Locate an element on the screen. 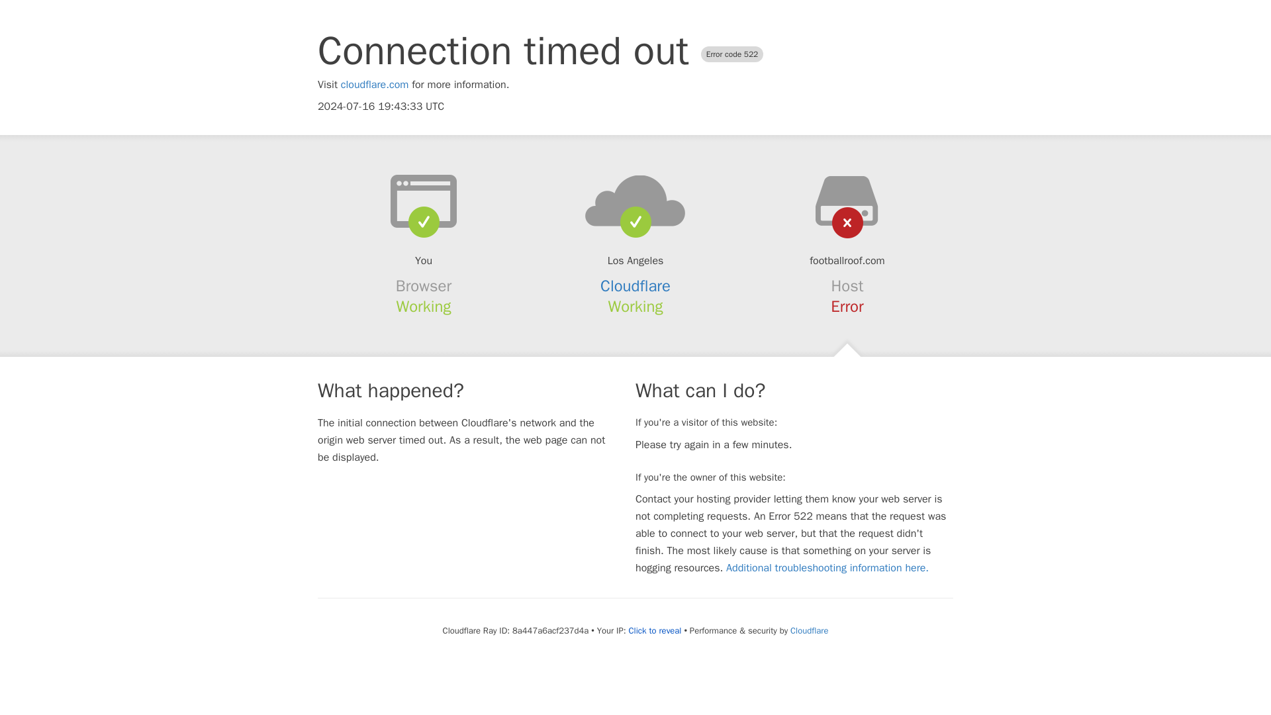  Click to reveal is located at coordinates (655, 630).